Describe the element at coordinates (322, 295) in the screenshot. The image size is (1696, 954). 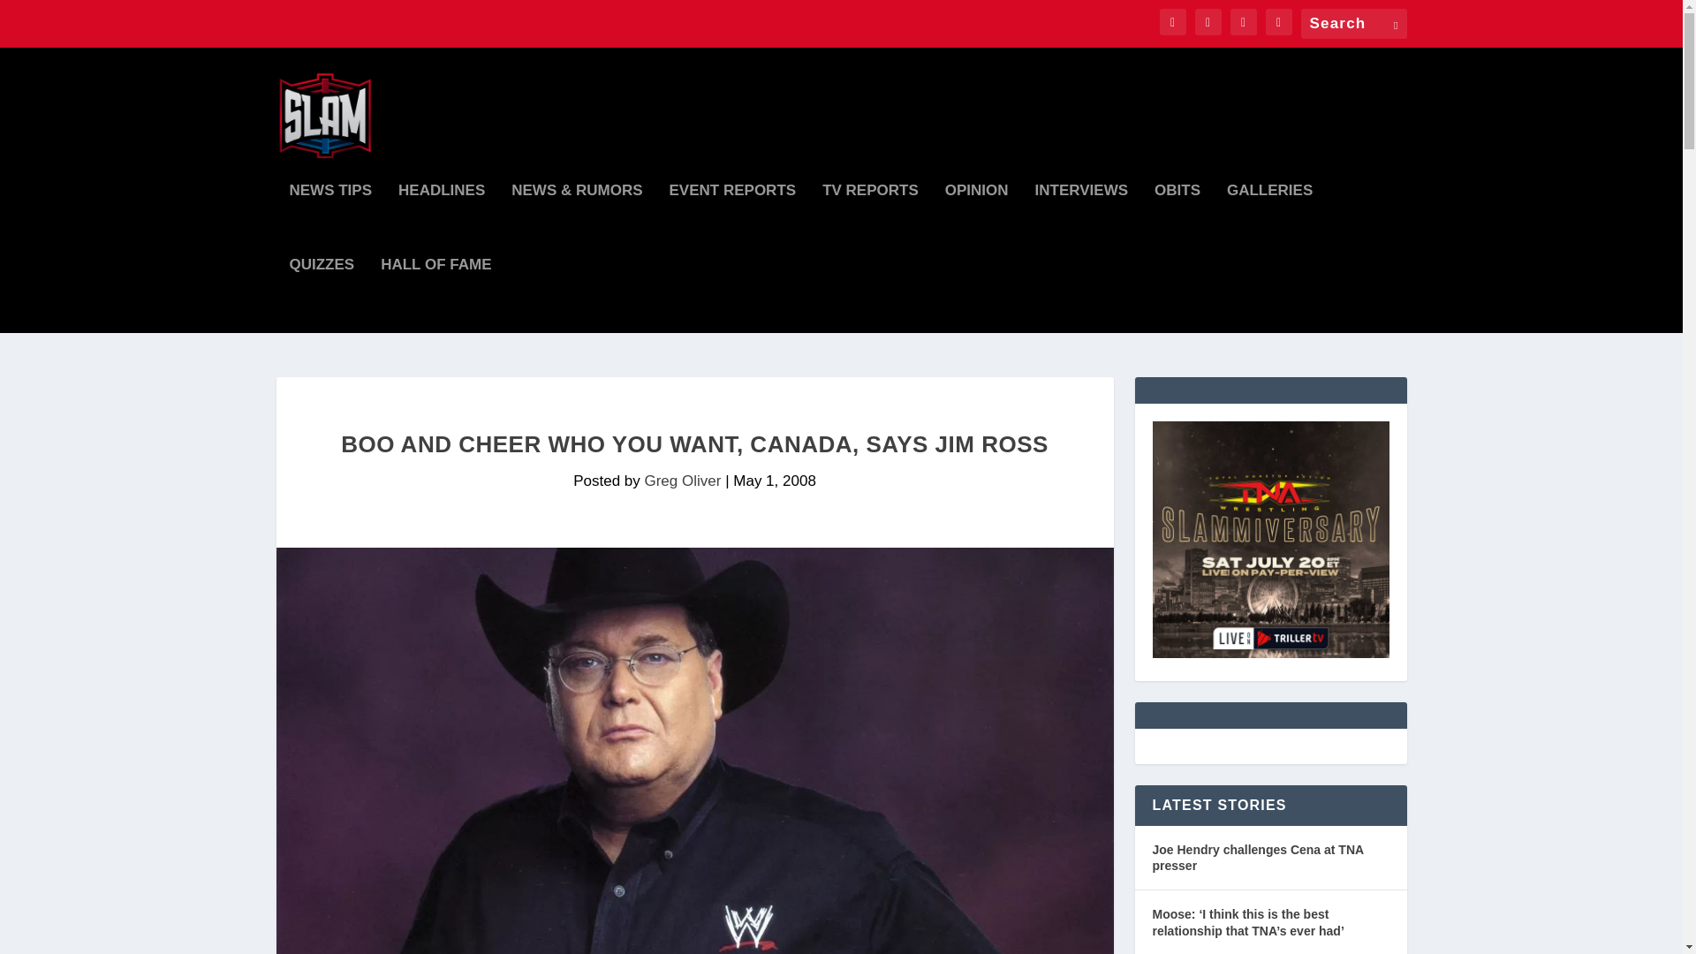
I see `QUIZZES` at that location.